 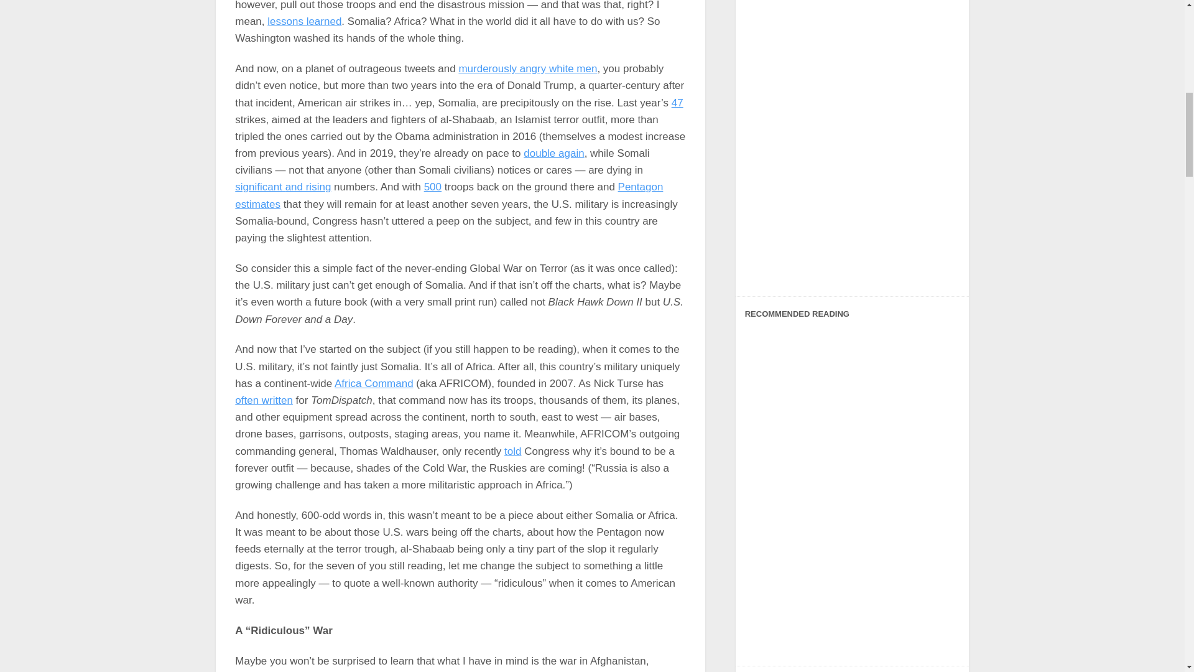 What do you see at coordinates (553, 153) in the screenshot?
I see `double again` at bounding box center [553, 153].